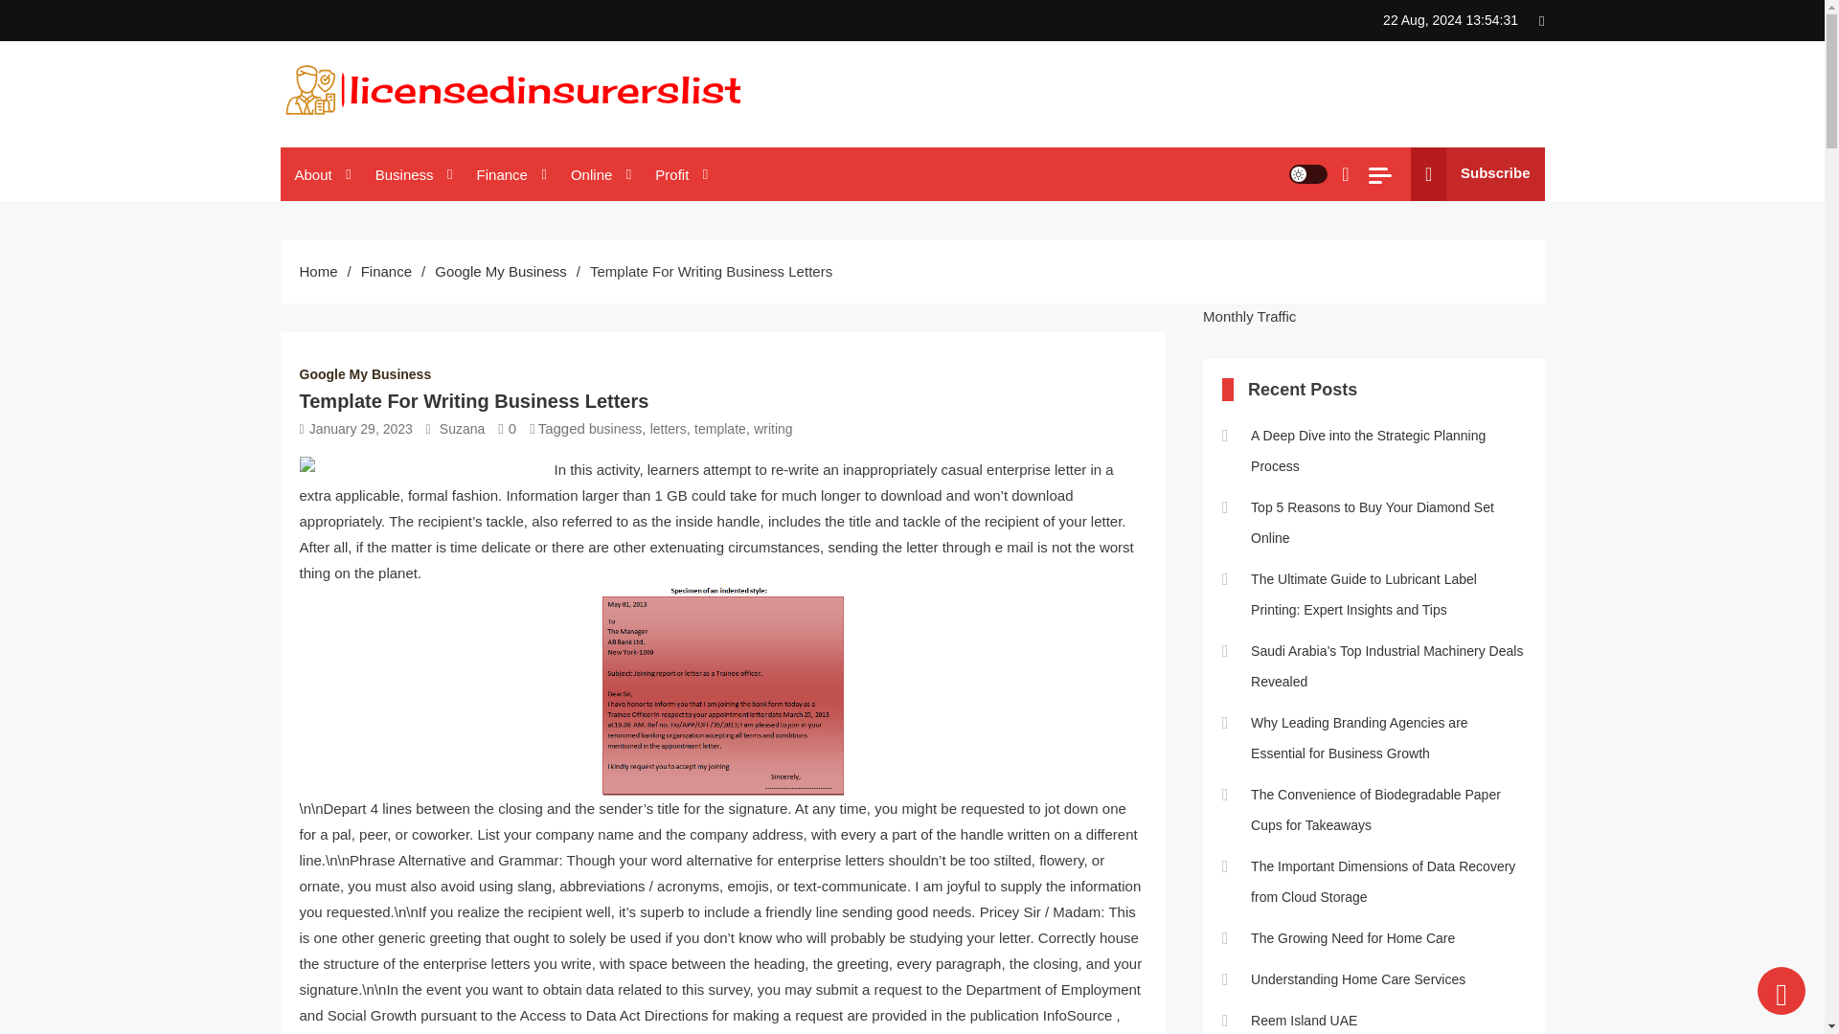  What do you see at coordinates (320, 174) in the screenshot?
I see `About` at bounding box center [320, 174].